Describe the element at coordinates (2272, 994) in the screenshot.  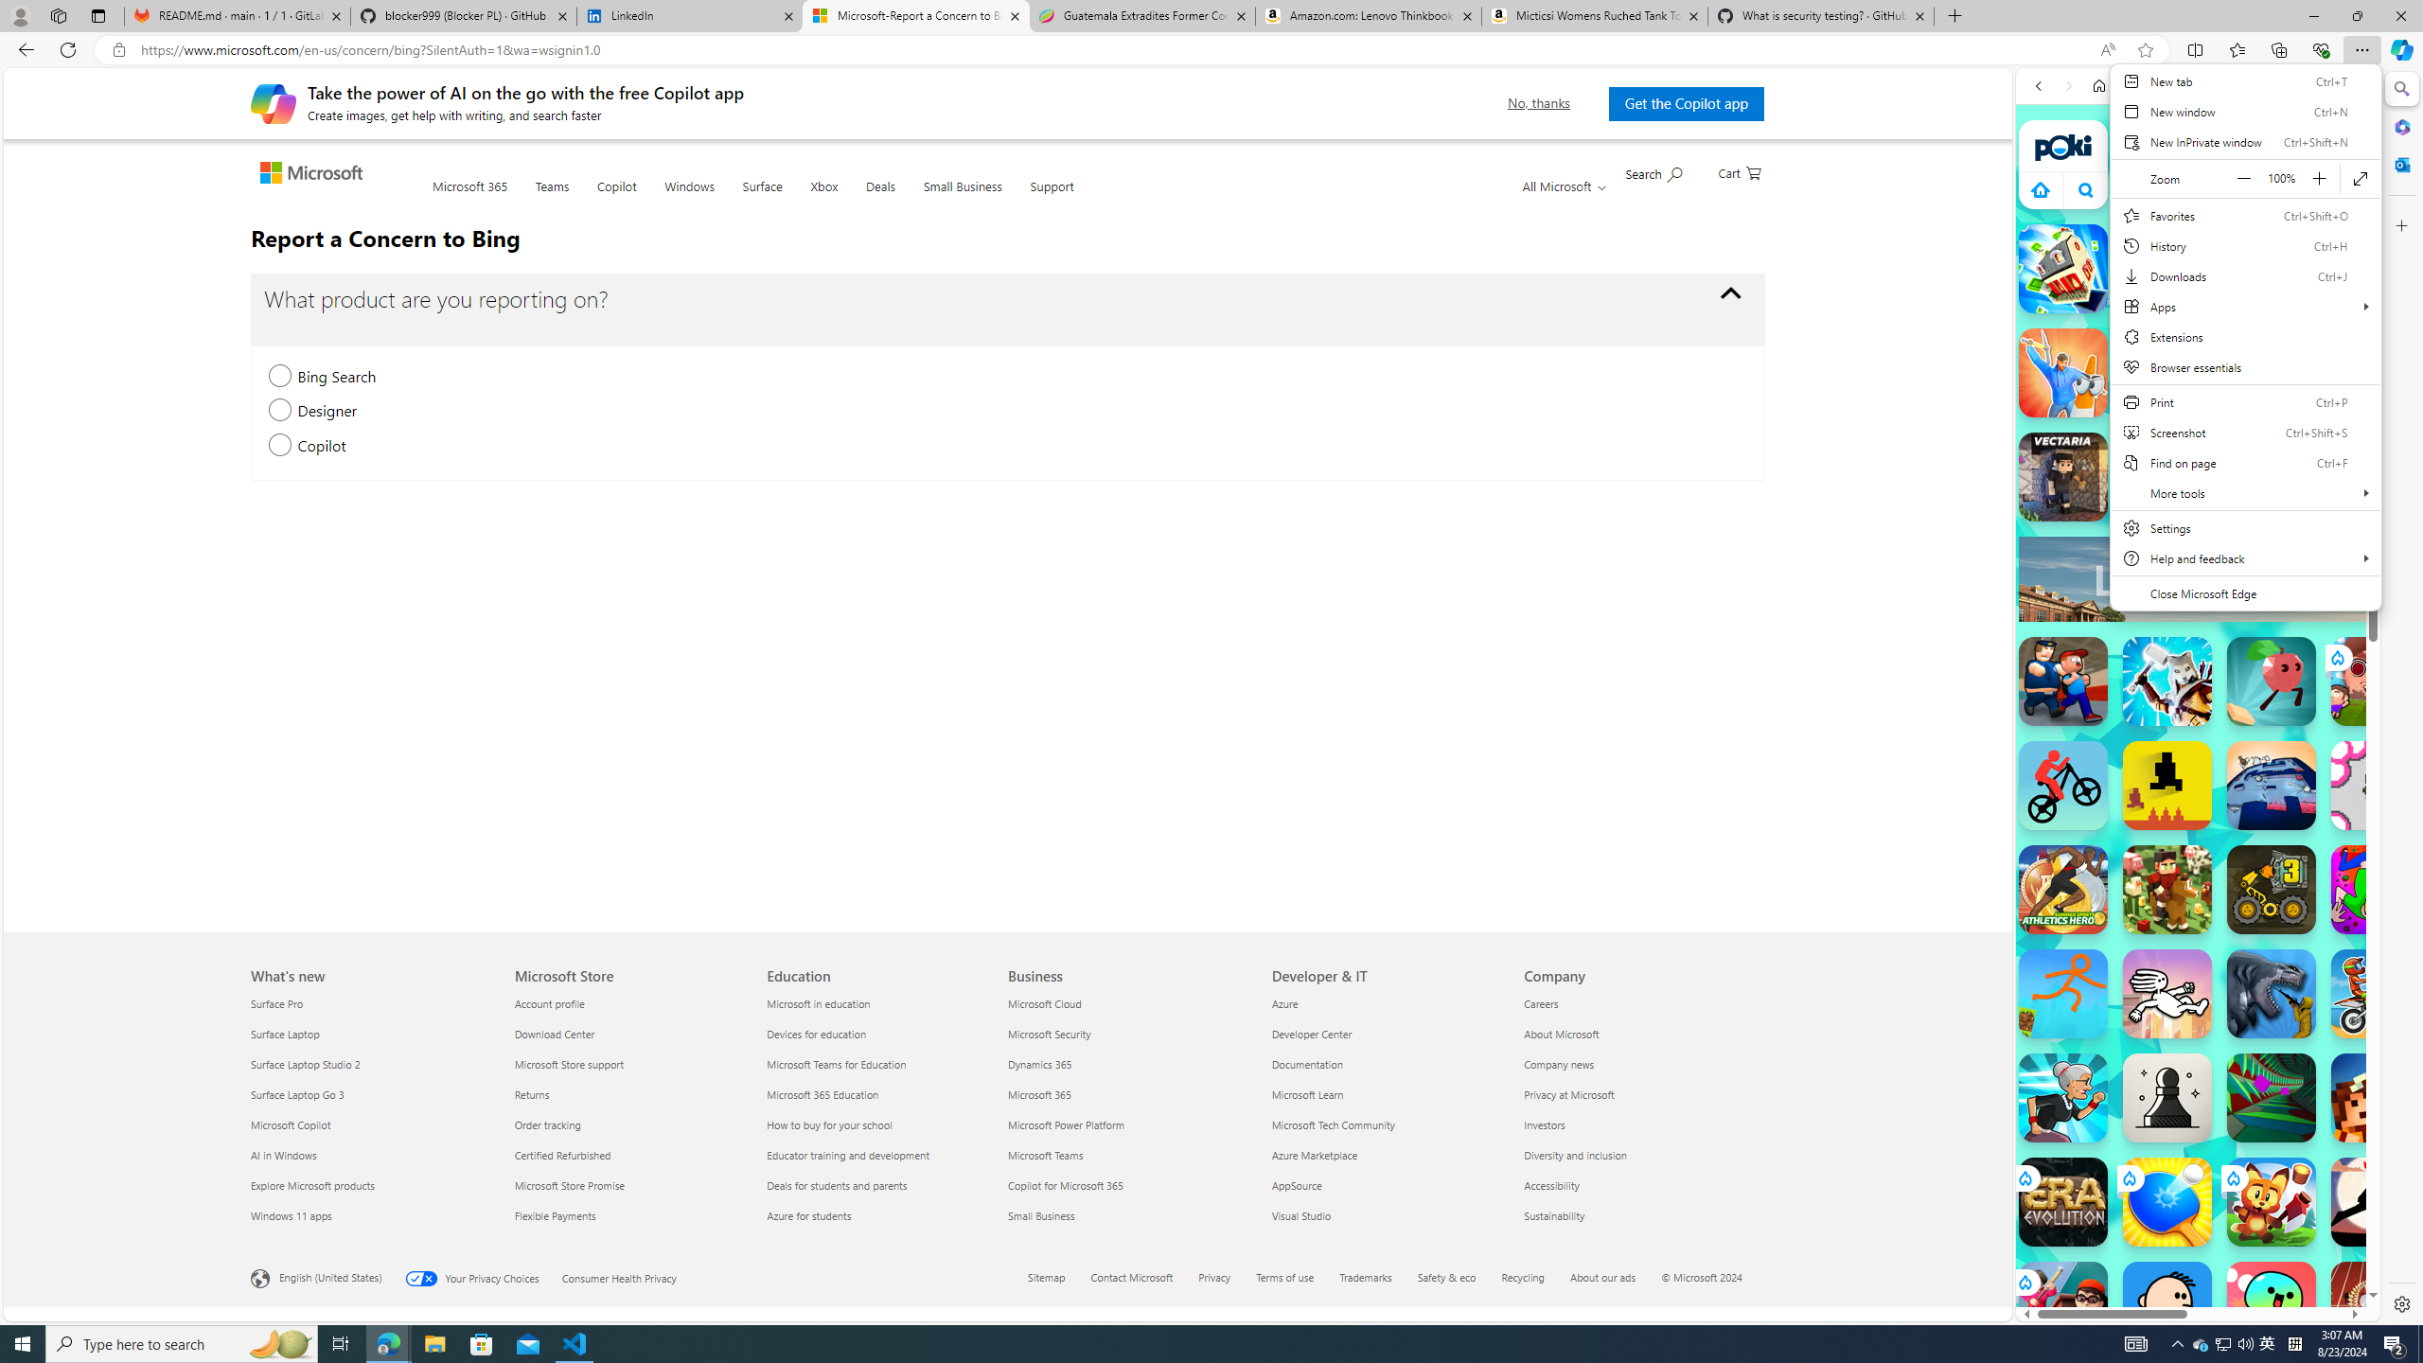
I see `Sharkosaurus Rampage Sharkosaurus Rampage` at that location.